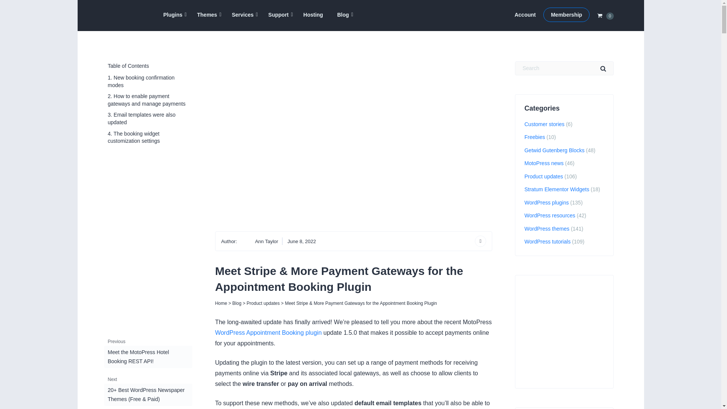  Describe the element at coordinates (148, 137) in the screenshot. I see `The booking widget customization settings` at that location.